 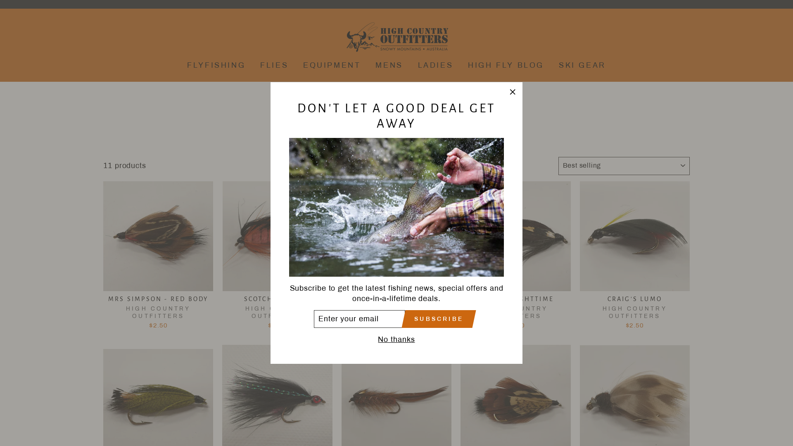 I want to click on EQUIPMENT, so click(x=332, y=65).